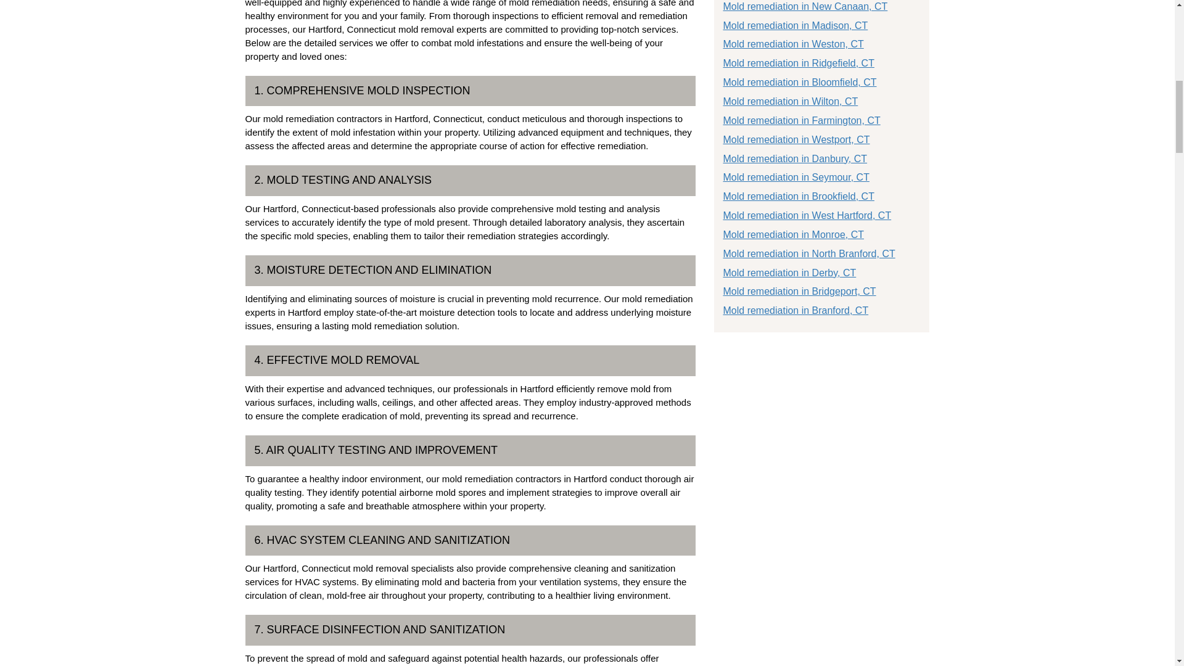  What do you see at coordinates (804, 6) in the screenshot?
I see `Mold Remediation in New Canaan, CT` at bounding box center [804, 6].